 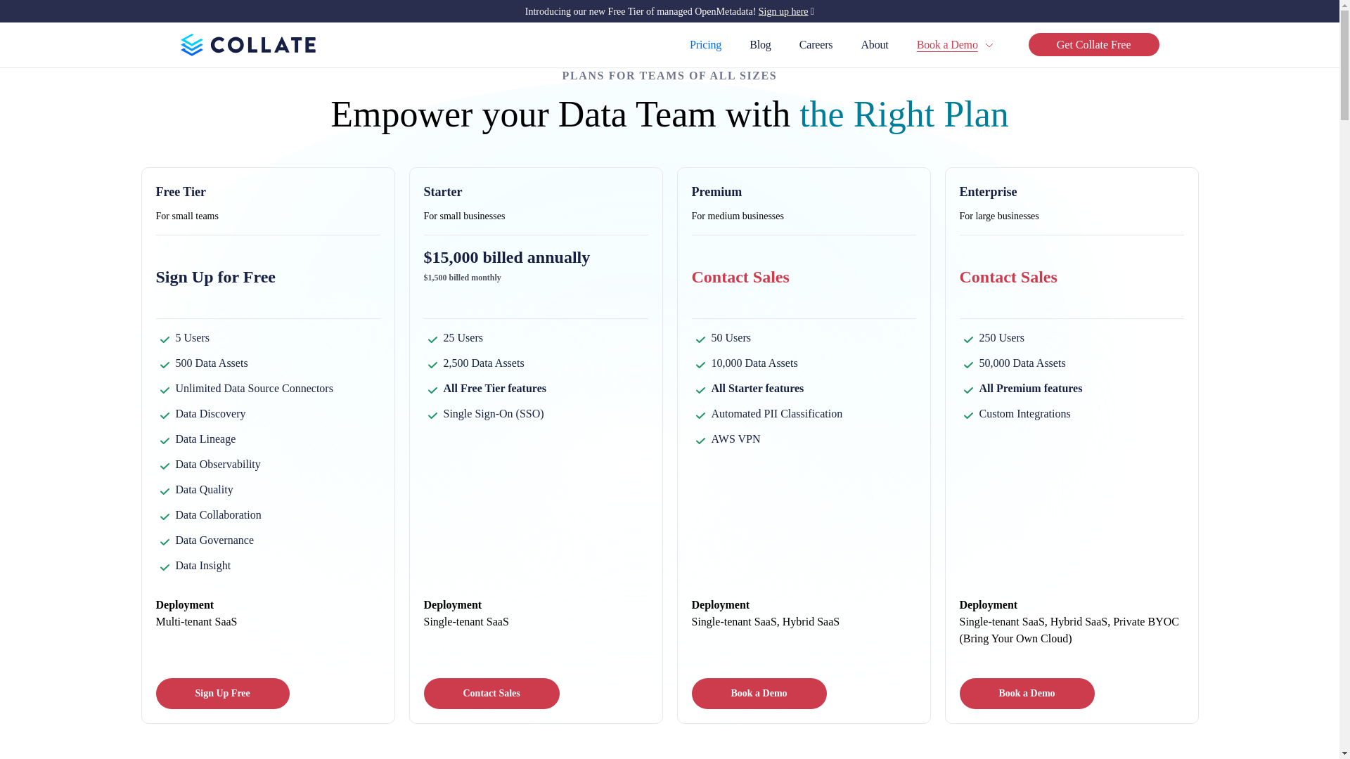 I want to click on Sign up here, so click(x=783, y=11).